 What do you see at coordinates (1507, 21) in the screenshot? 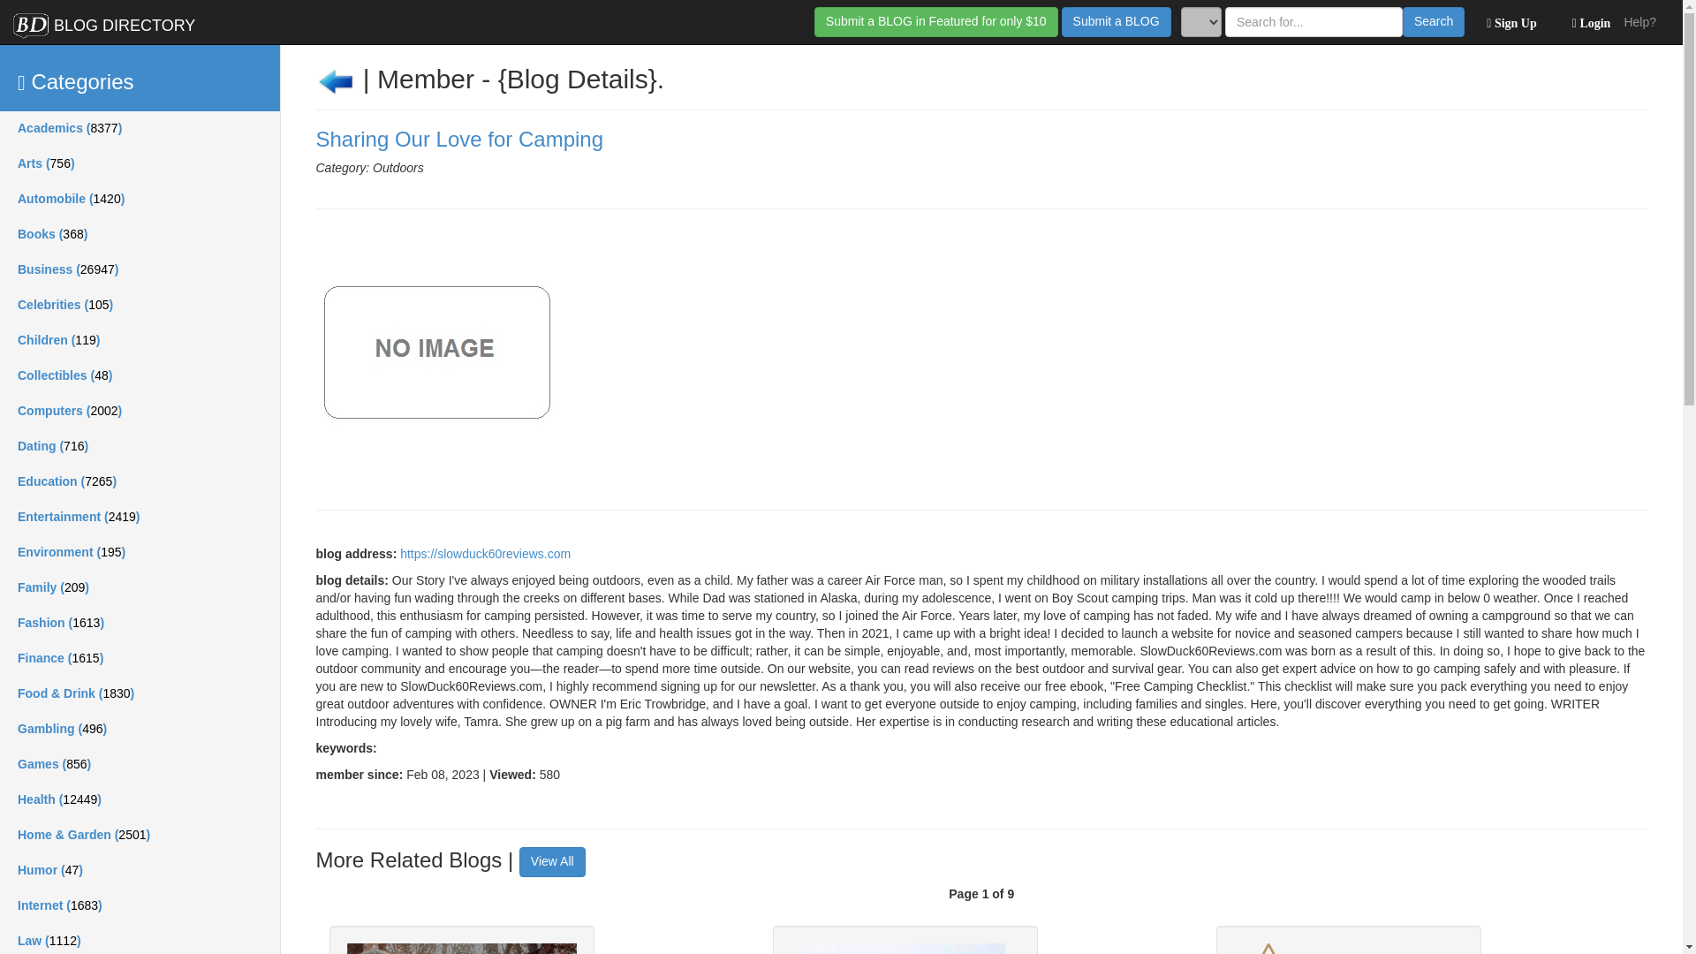
I see `Sing Up` at bounding box center [1507, 21].